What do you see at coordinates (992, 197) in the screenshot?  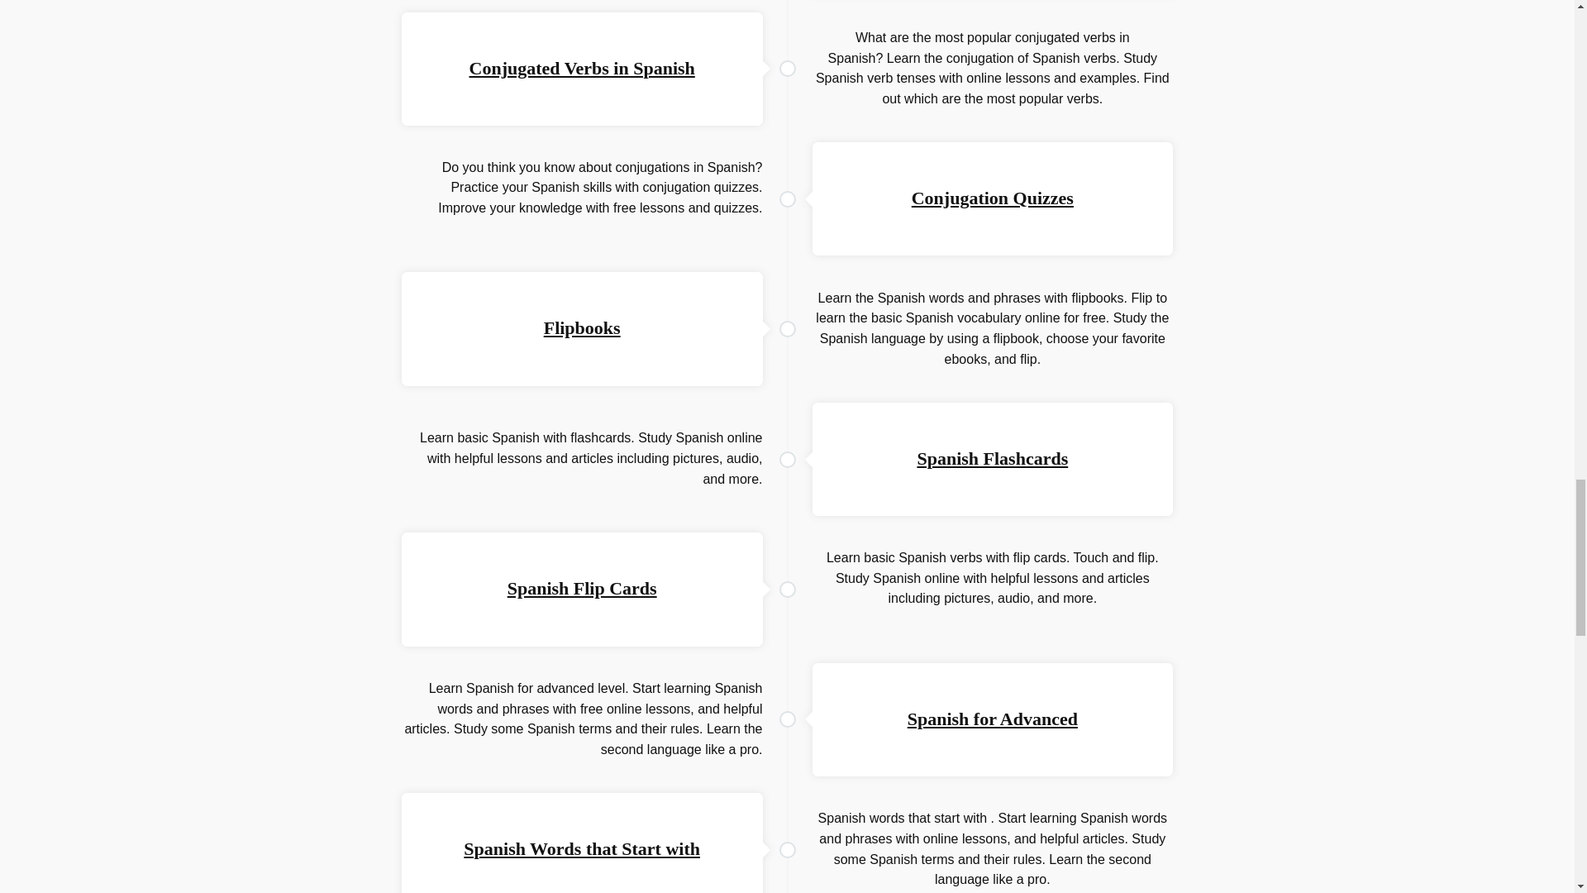 I see `Conjugation Quizzes` at bounding box center [992, 197].